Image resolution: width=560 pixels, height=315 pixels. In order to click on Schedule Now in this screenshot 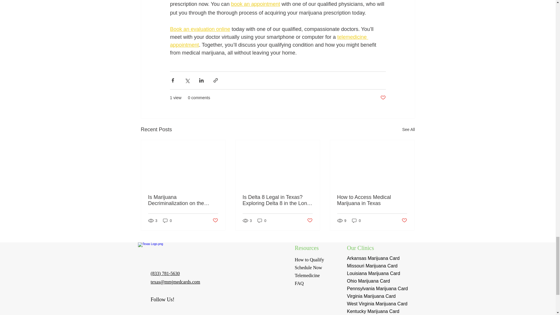, I will do `click(308, 267)`.